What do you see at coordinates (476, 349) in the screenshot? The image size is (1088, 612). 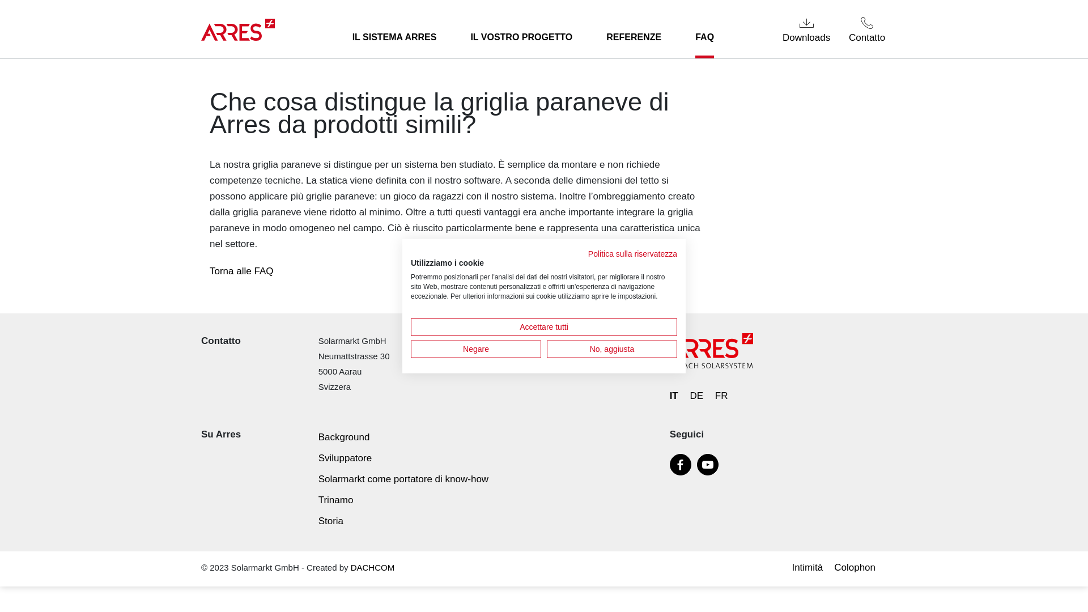 I see `Negare` at bounding box center [476, 349].